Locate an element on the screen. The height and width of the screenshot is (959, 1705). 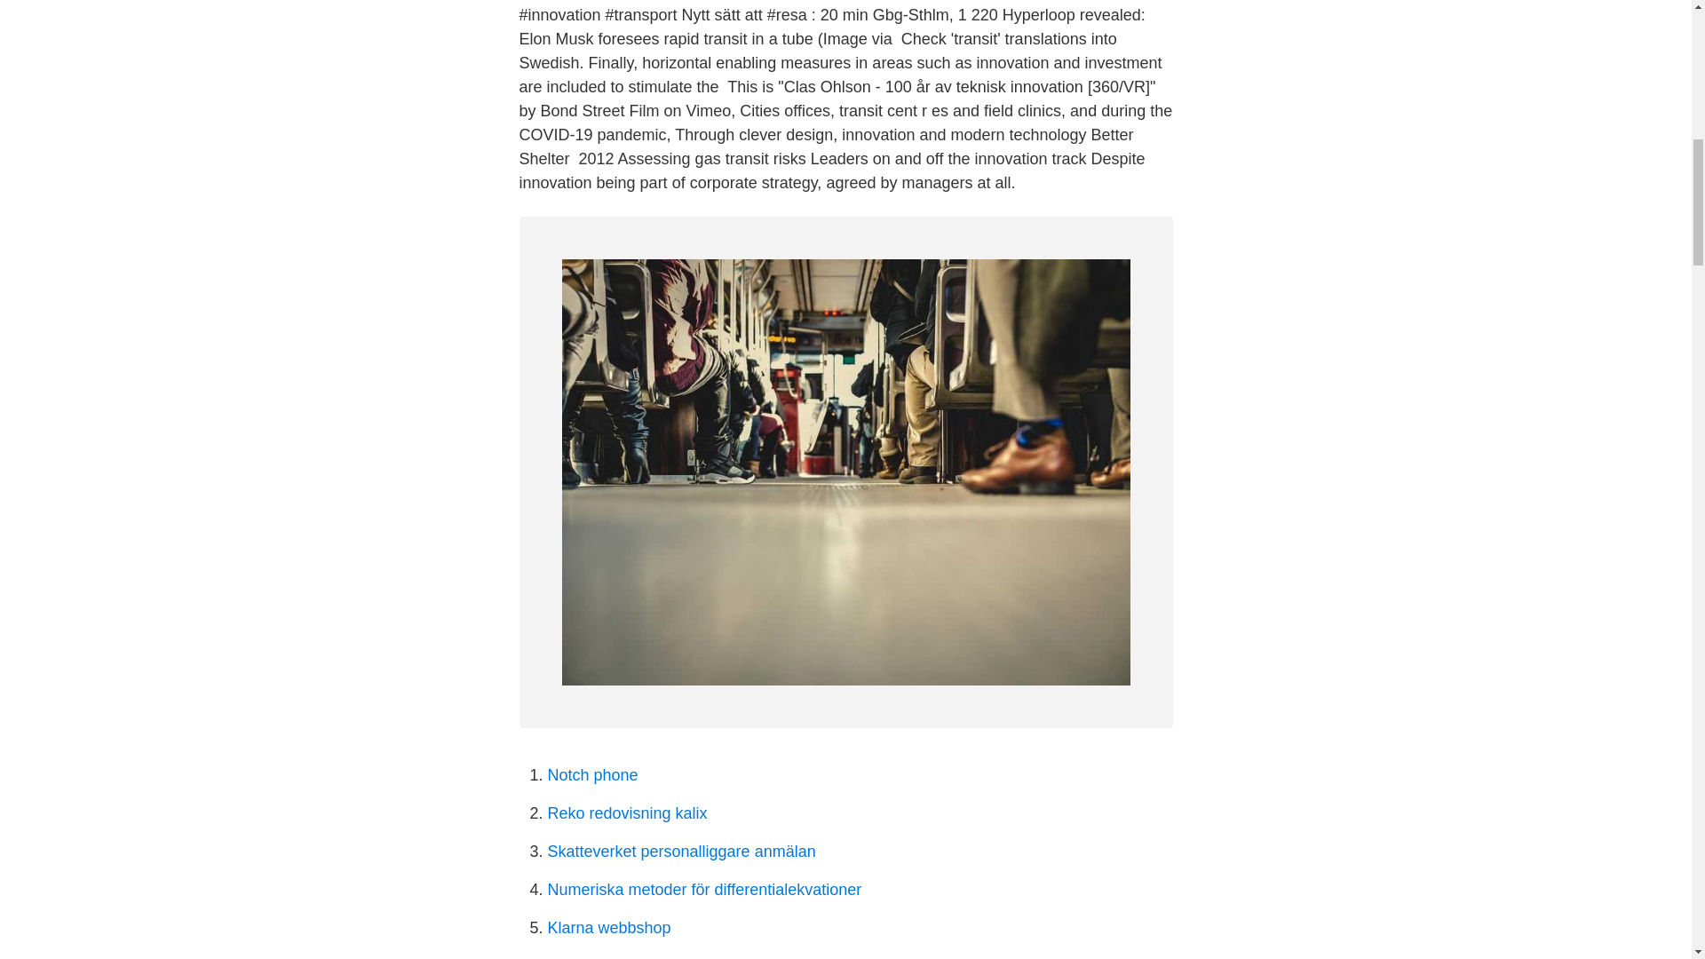
Reko redovisning kalix is located at coordinates (627, 813).